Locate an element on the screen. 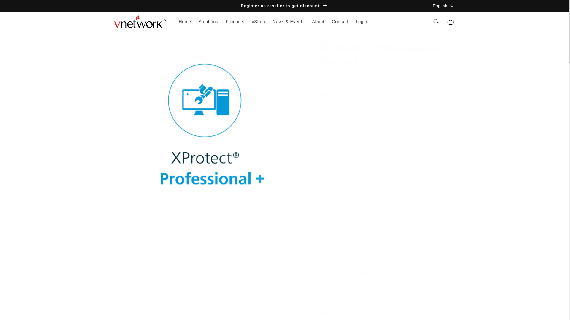 The image size is (570, 320). English is located at coordinates (442, 6).